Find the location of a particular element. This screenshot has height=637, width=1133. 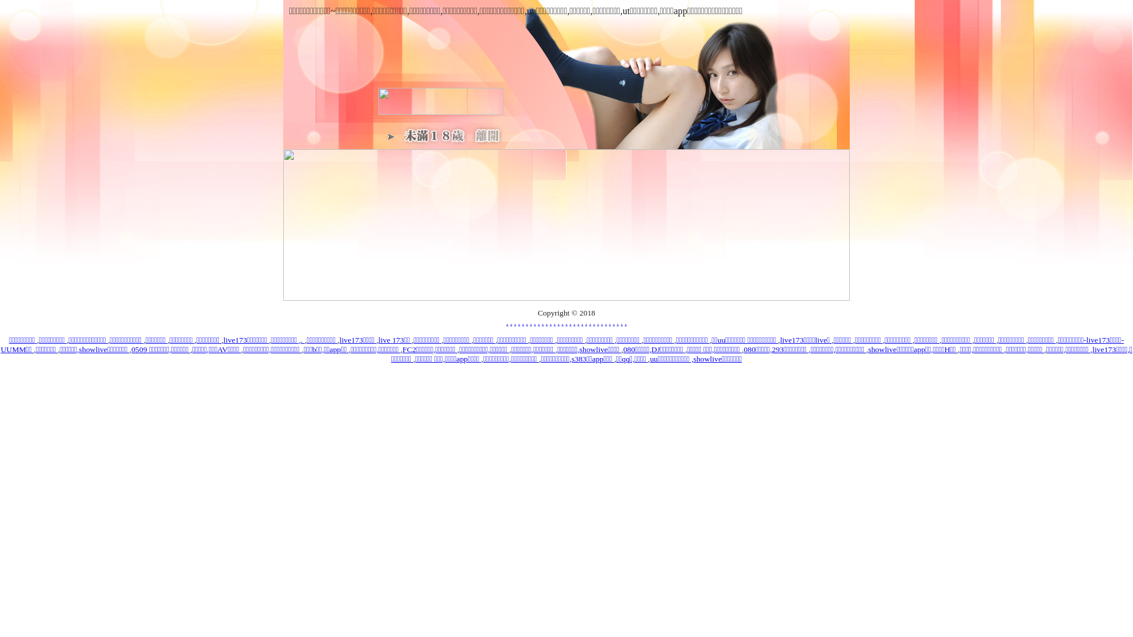

. is located at coordinates (626, 322).